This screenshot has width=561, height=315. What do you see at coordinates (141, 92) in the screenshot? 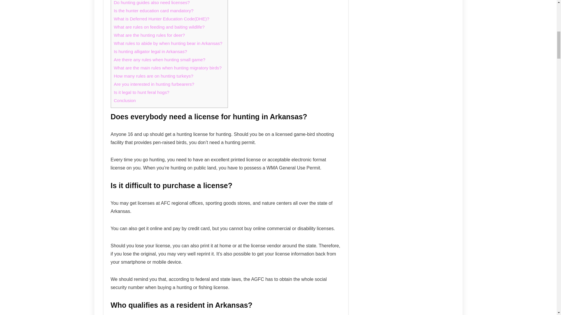
I see `Is it legal to hunt feral hogs?` at bounding box center [141, 92].